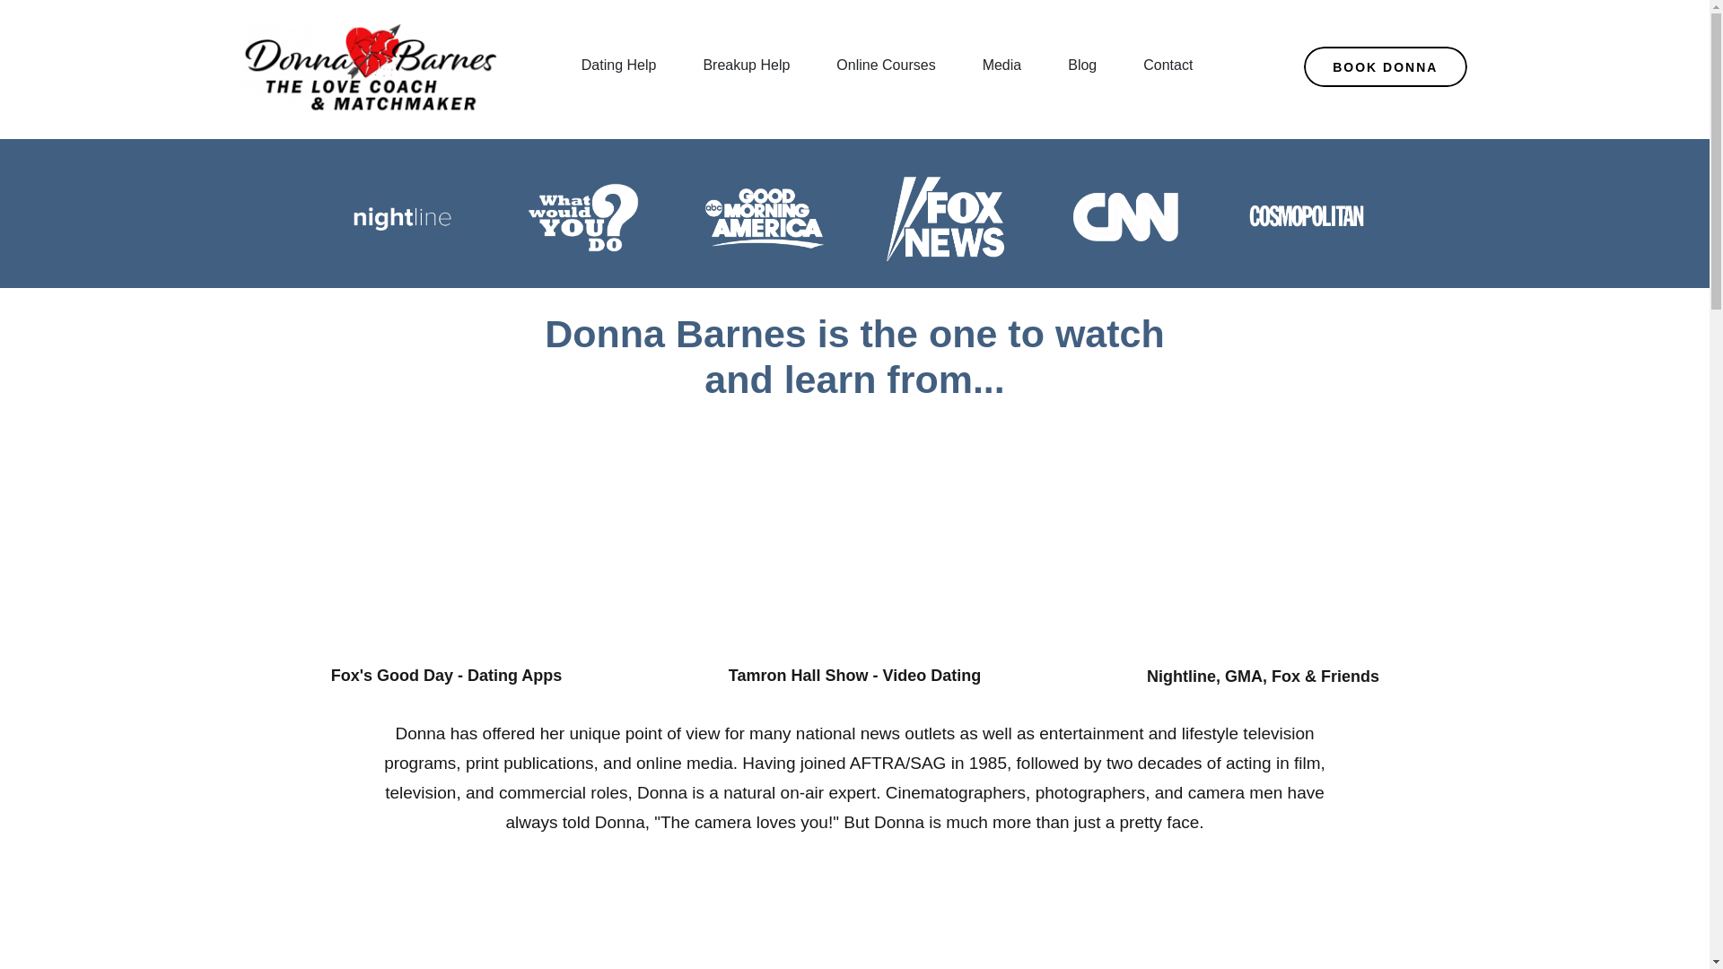 The height and width of the screenshot is (969, 1723). Describe the element at coordinates (764, 217) in the screenshot. I see `GMA Logo` at that location.